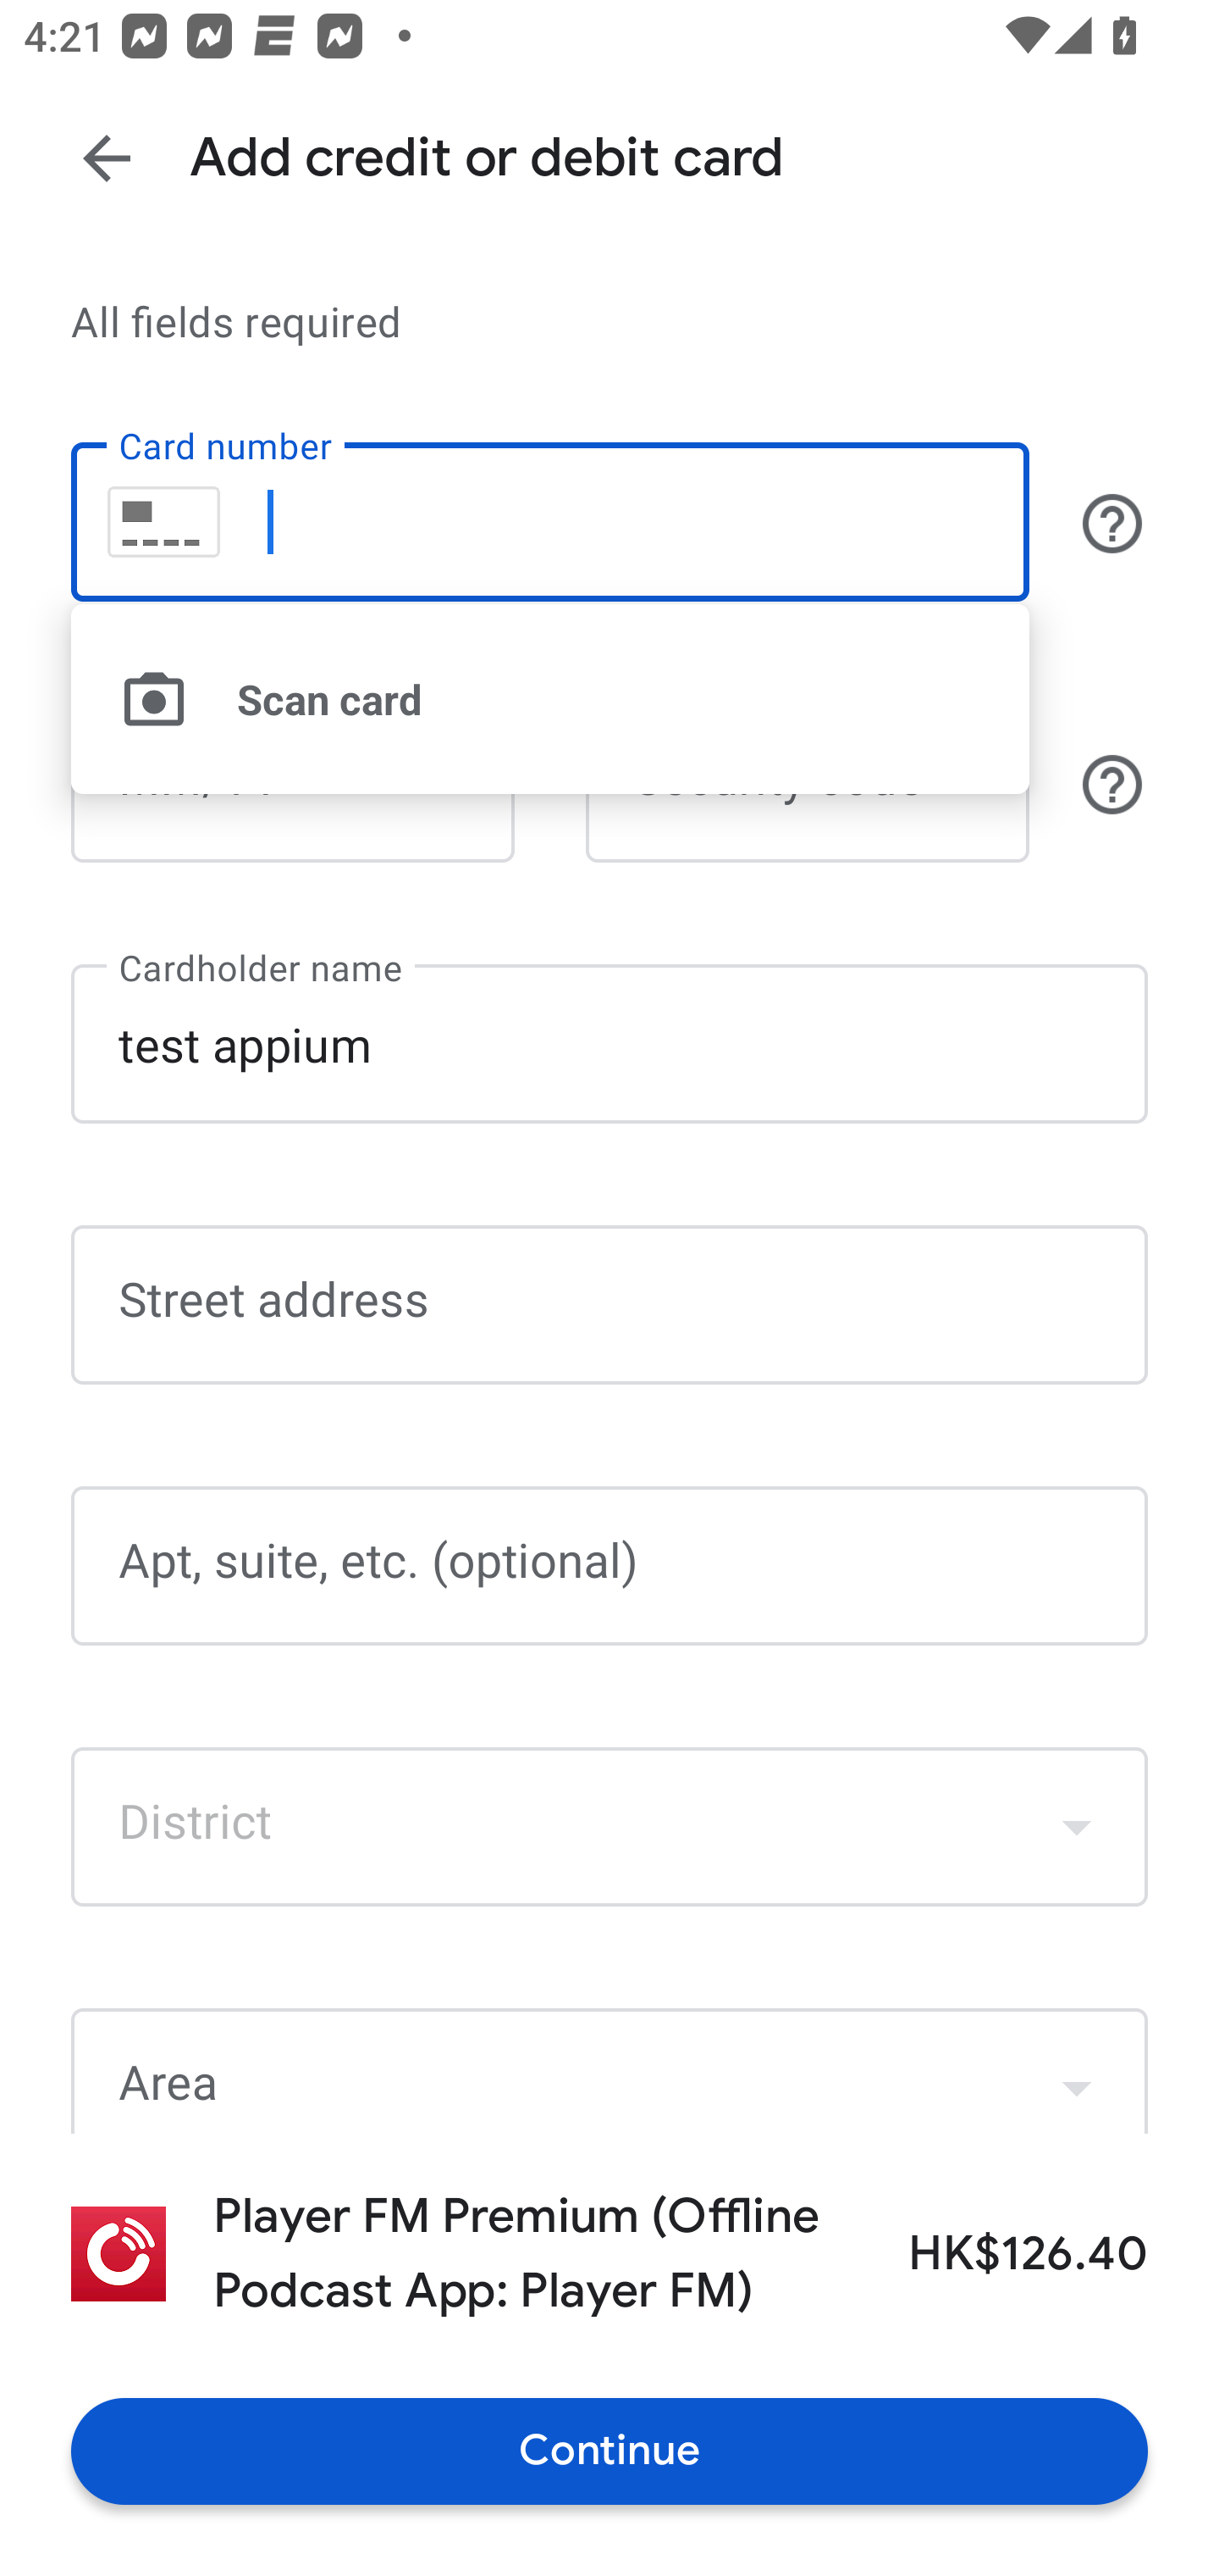  Describe the element at coordinates (1077, 1827) in the screenshot. I see `Show dropdown menu` at that location.